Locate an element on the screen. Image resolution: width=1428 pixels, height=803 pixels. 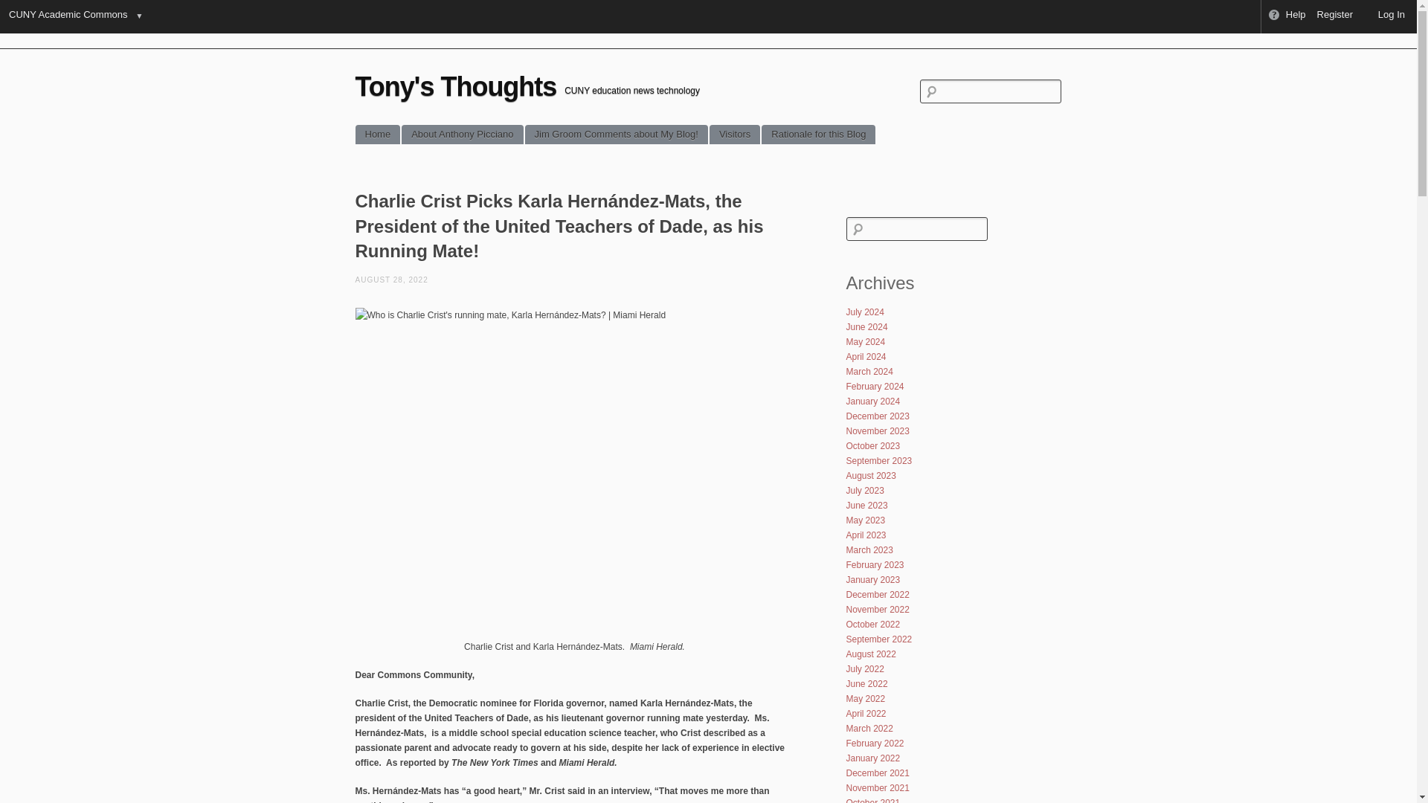
March 2024 is located at coordinates (870, 371).